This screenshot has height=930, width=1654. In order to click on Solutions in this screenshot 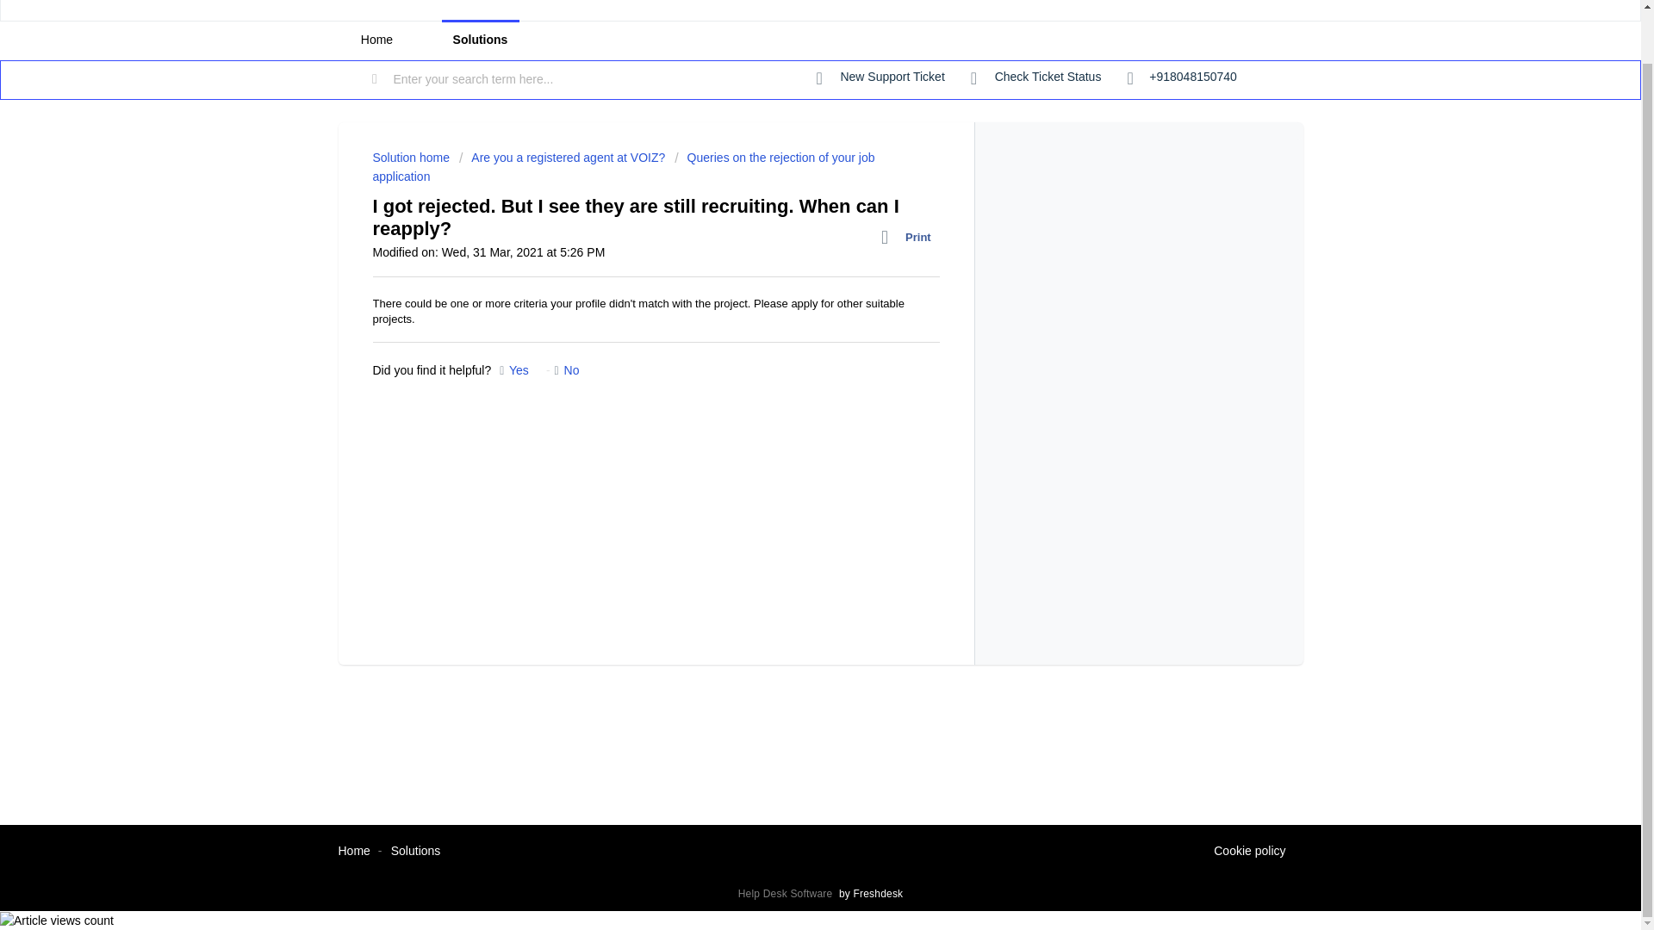, I will do `click(480, 40)`.